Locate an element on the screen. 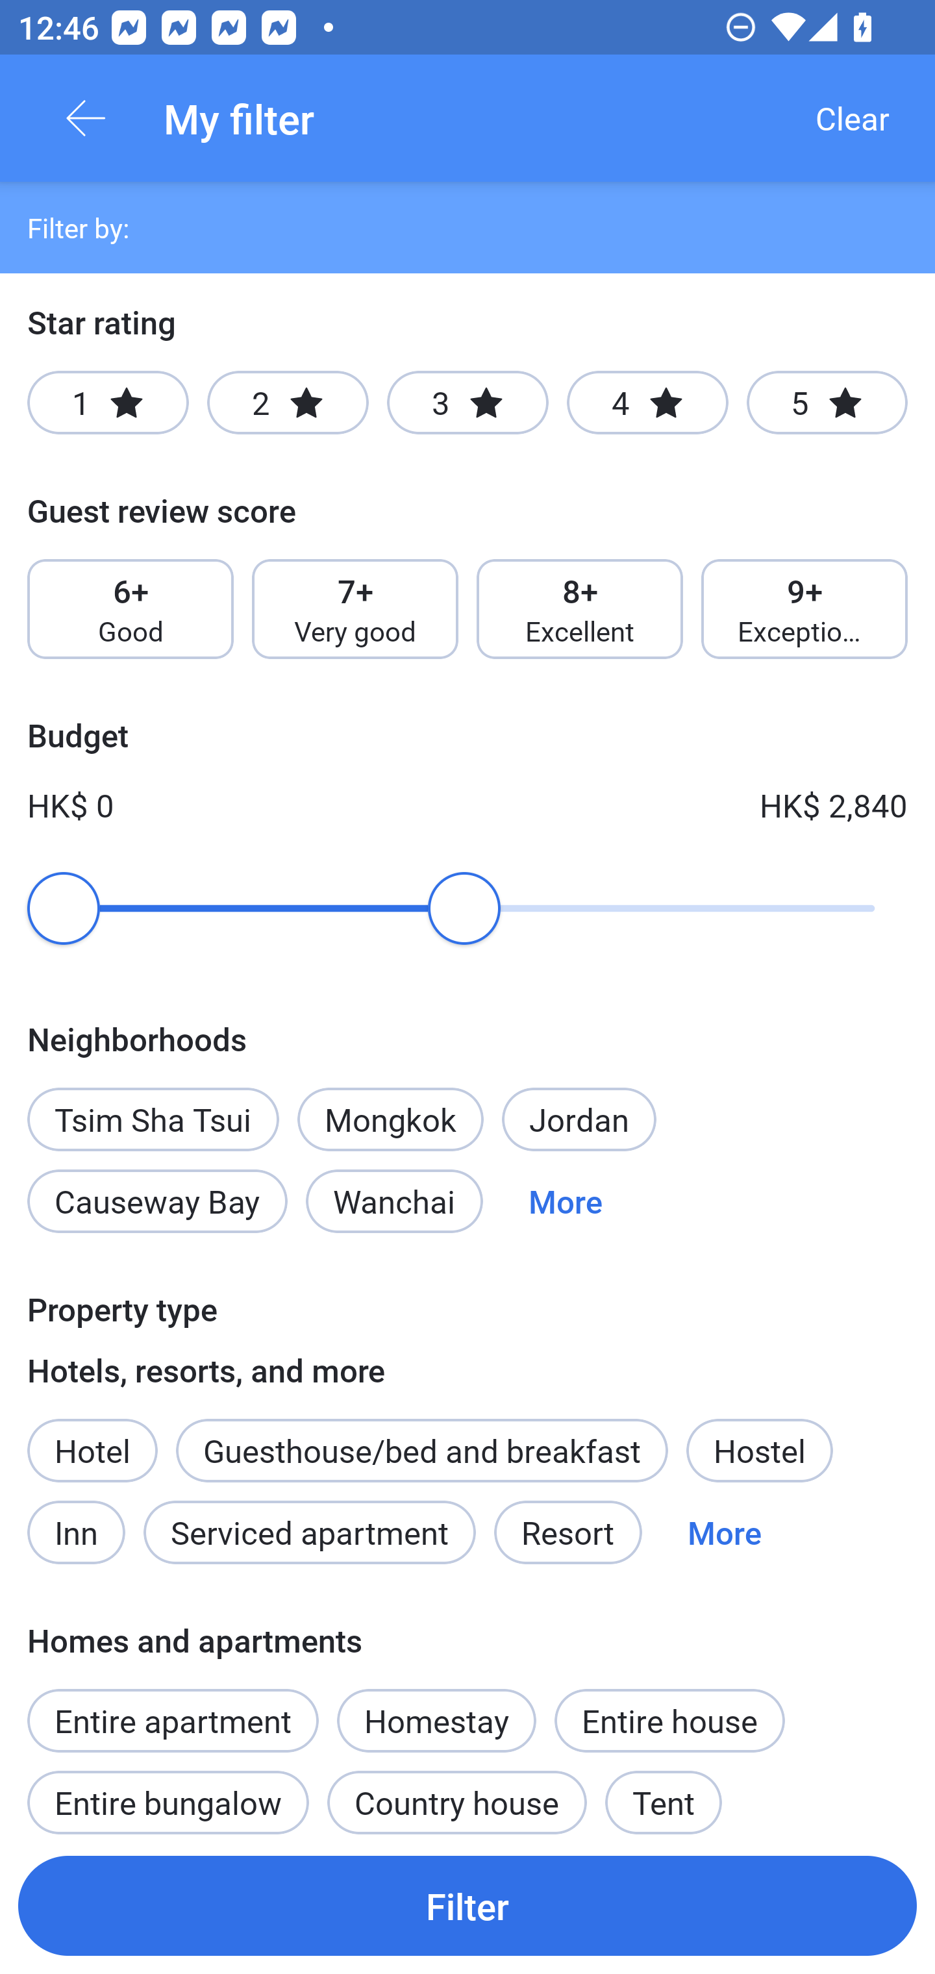  Guesthouse/bed and breakfast is located at coordinates (422, 1449).